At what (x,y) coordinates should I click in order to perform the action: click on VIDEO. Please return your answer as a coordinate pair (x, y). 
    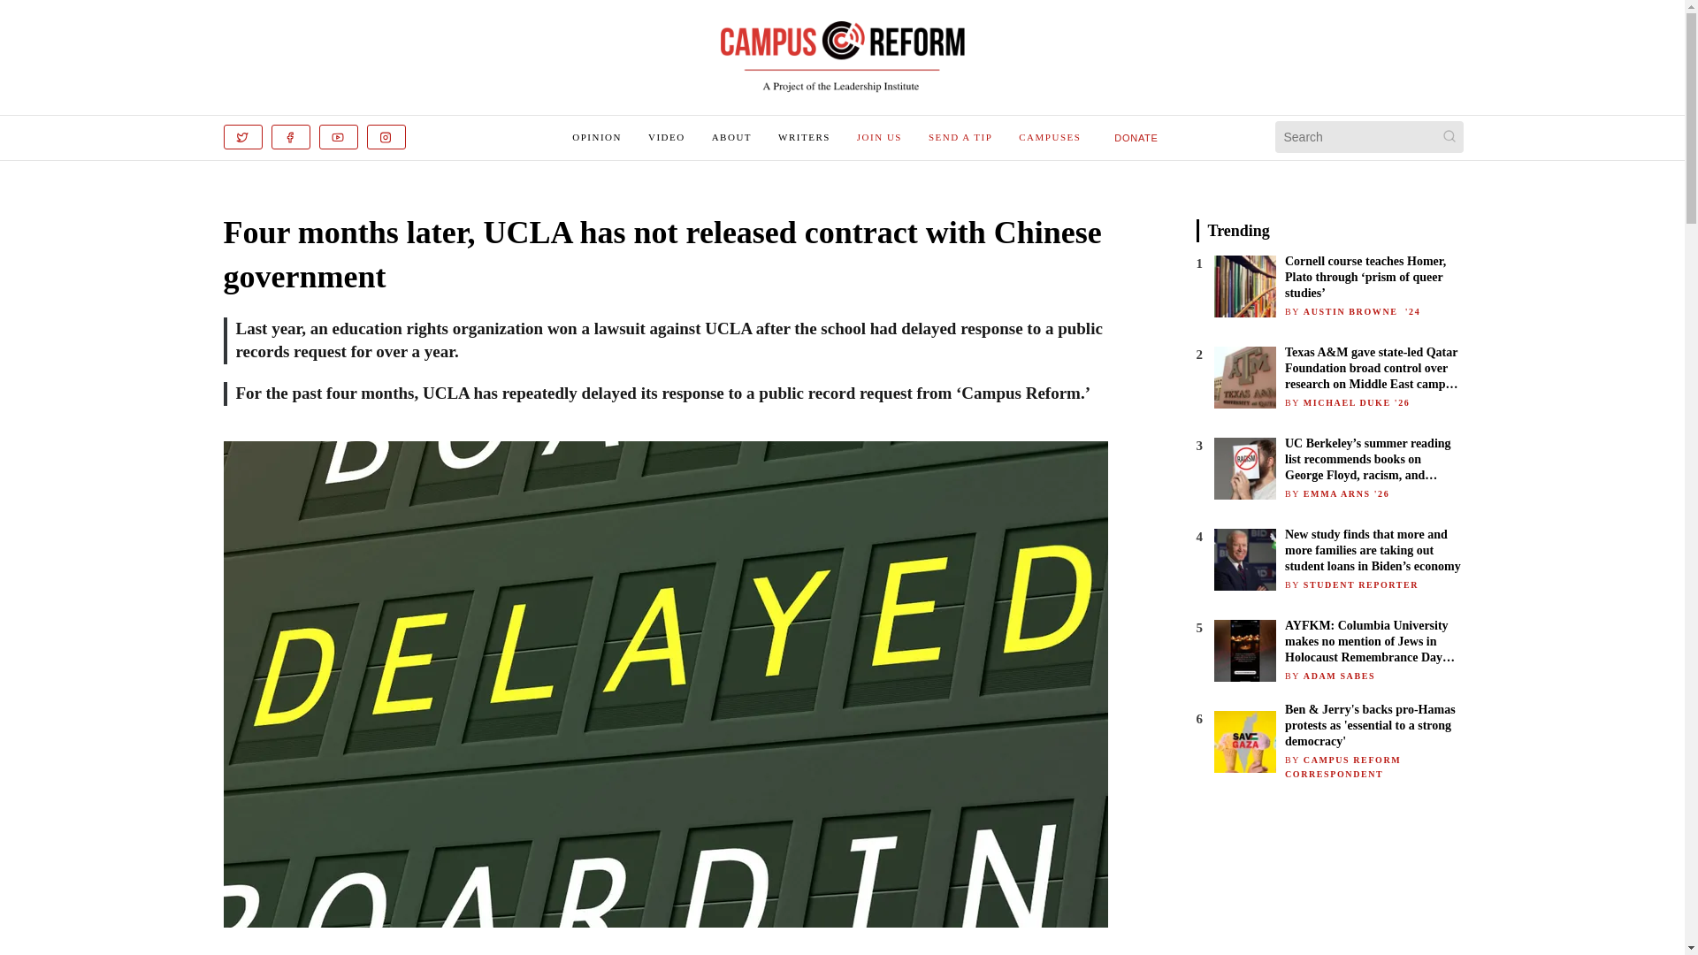
    Looking at the image, I should click on (667, 136).